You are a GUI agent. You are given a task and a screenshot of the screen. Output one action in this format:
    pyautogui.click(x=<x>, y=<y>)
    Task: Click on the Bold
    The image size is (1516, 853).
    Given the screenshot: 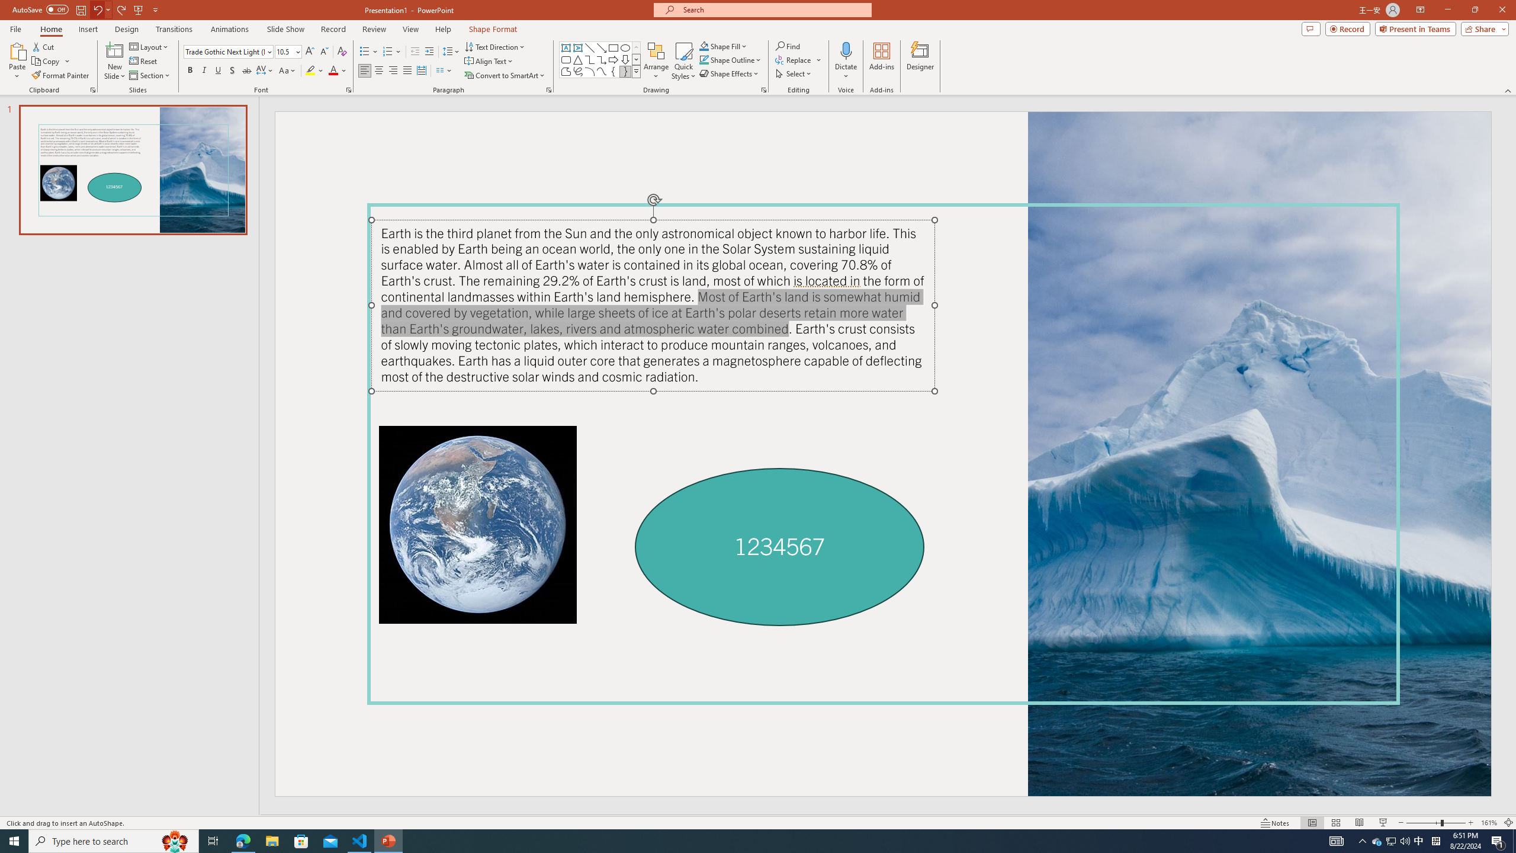 What is the action you would take?
    pyautogui.click(x=189, y=71)
    